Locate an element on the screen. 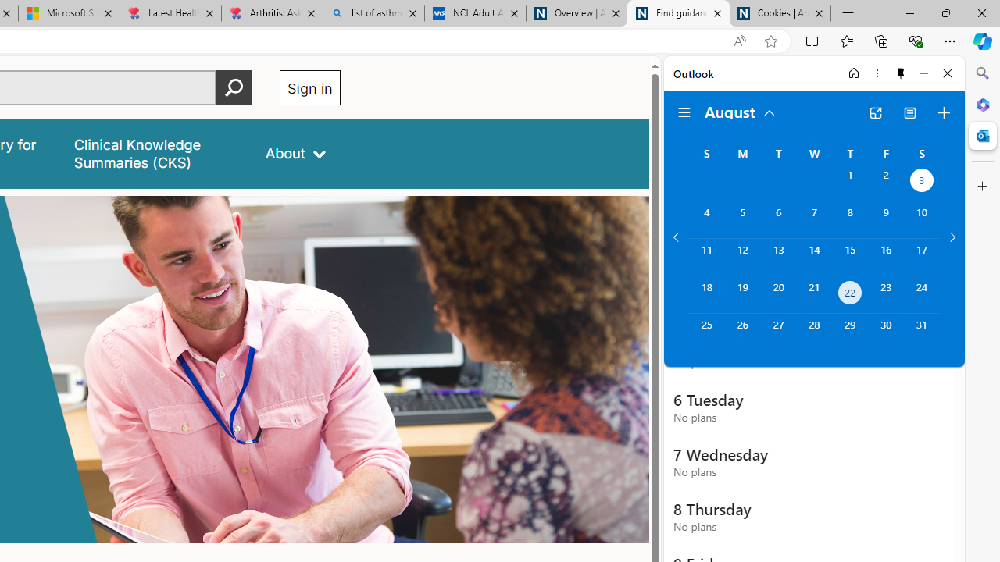 This screenshot has width=1000, height=562. Friday, August 9, 2024.  is located at coordinates (886, 219).